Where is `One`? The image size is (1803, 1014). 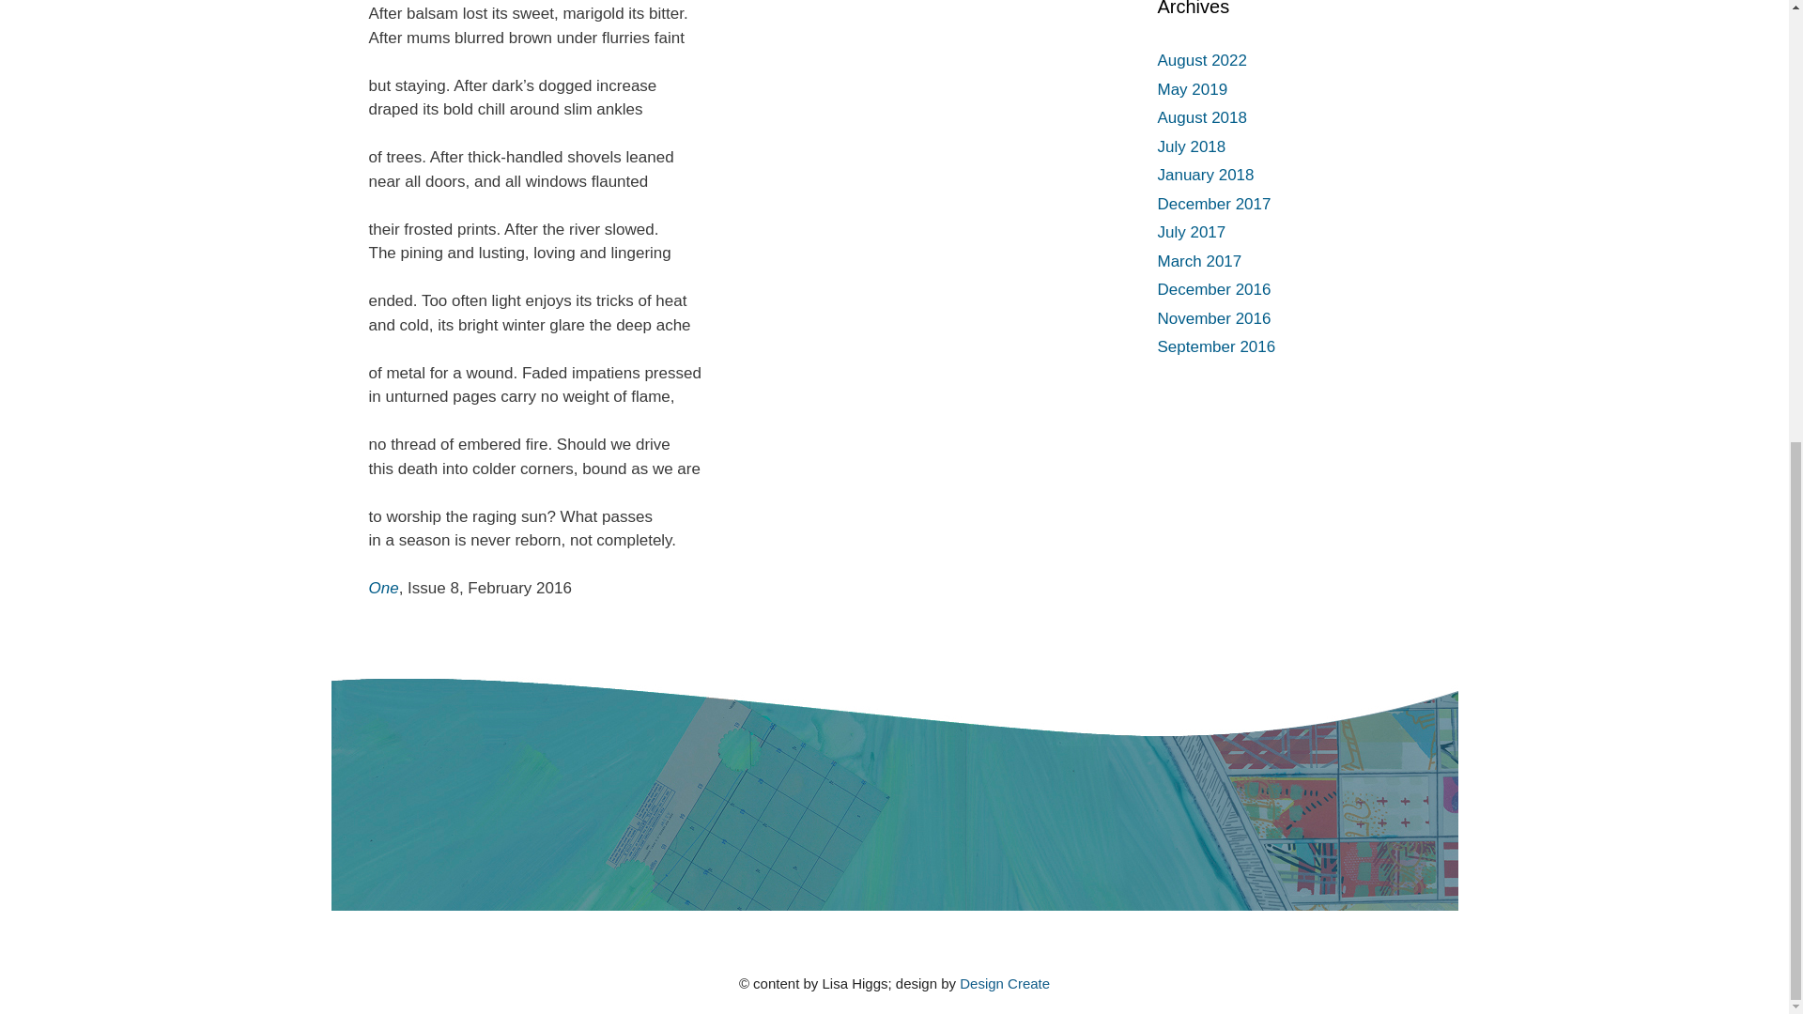 One is located at coordinates (383, 588).